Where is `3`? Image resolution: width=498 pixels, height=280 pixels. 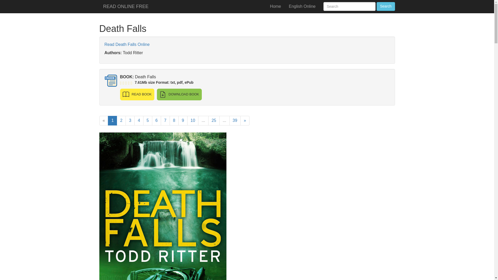 3 is located at coordinates (130, 121).